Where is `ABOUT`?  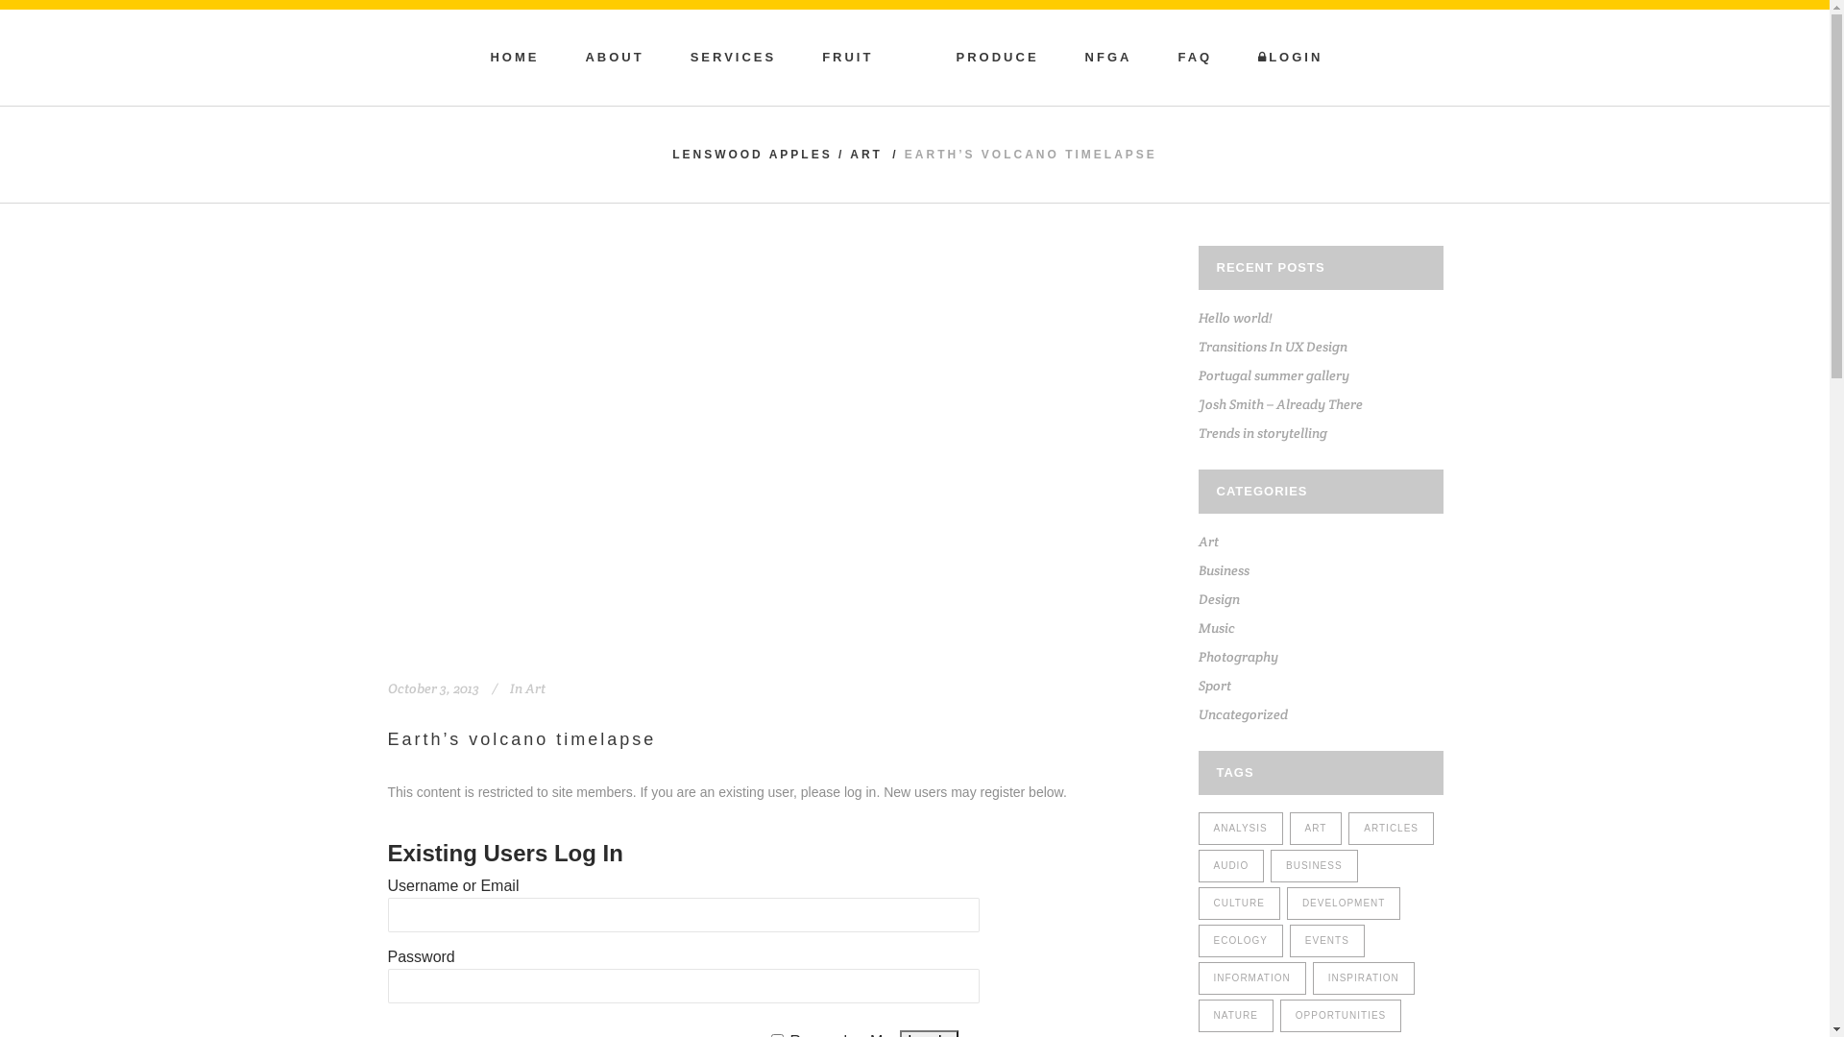 ABOUT is located at coordinates (615, 58).